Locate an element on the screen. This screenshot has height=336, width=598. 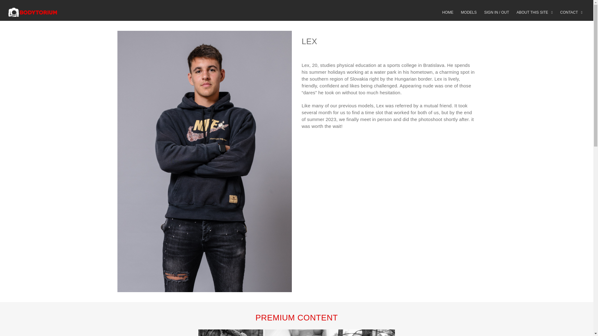
CONTACT is located at coordinates (571, 12).